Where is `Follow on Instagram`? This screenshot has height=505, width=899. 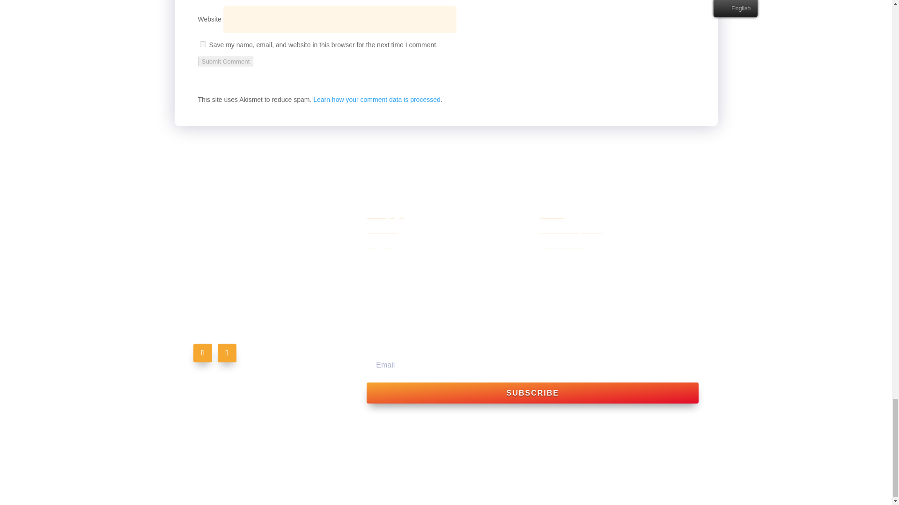 Follow on Instagram is located at coordinates (227, 353).